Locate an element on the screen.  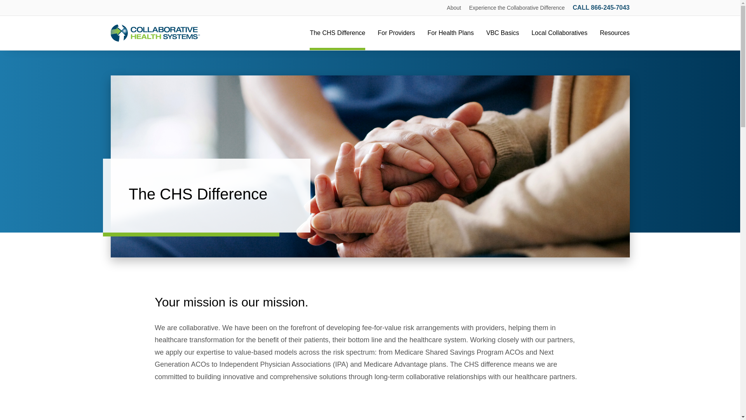
VBC Basics is located at coordinates (502, 33).